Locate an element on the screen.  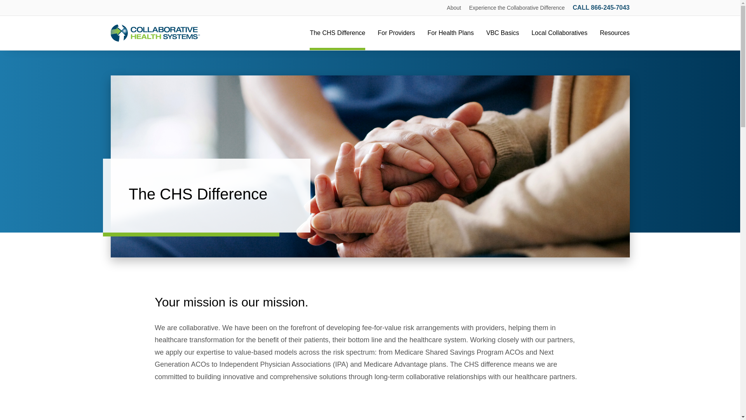
VBC Basics is located at coordinates (502, 33).